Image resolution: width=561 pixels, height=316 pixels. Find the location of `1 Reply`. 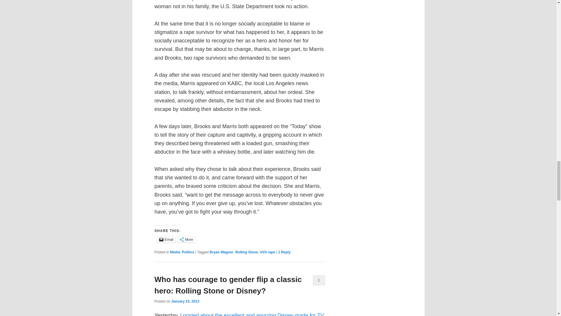

1 Reply is located at coordinates (284, 252).